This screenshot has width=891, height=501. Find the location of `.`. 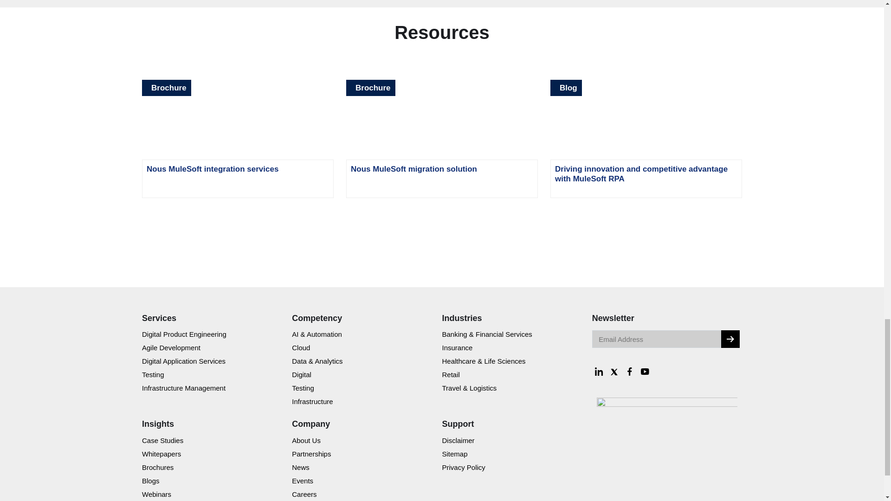

. is located at coordinates (730, 339).